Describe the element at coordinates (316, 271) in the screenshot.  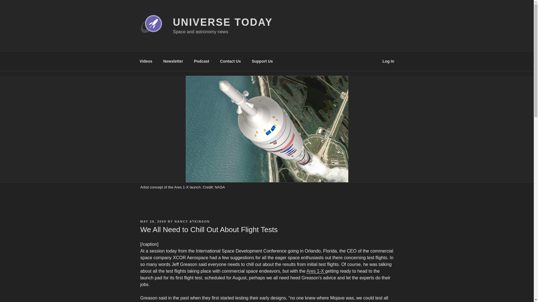
I see `Ares 1-X` at that location.